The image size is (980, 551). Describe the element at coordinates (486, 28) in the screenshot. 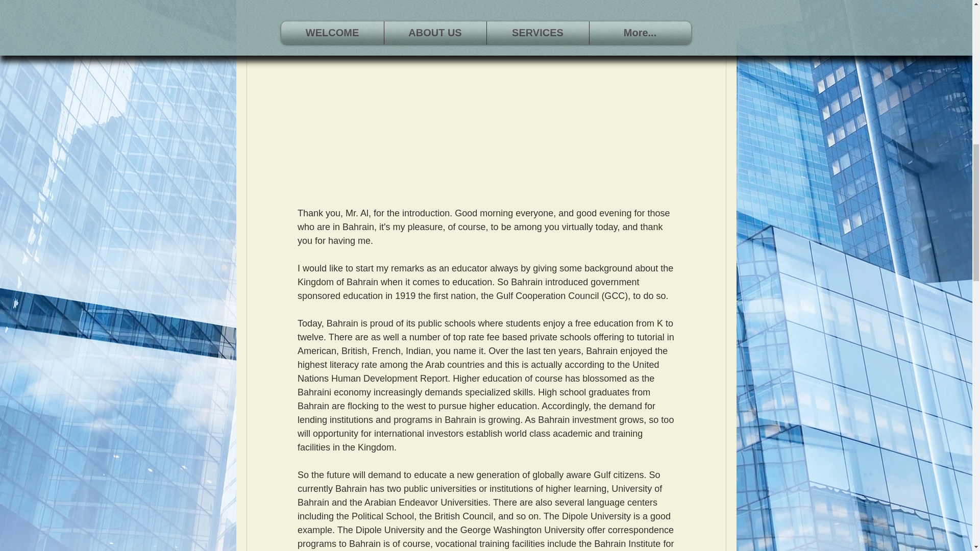

I see `ricos-video` at that location.